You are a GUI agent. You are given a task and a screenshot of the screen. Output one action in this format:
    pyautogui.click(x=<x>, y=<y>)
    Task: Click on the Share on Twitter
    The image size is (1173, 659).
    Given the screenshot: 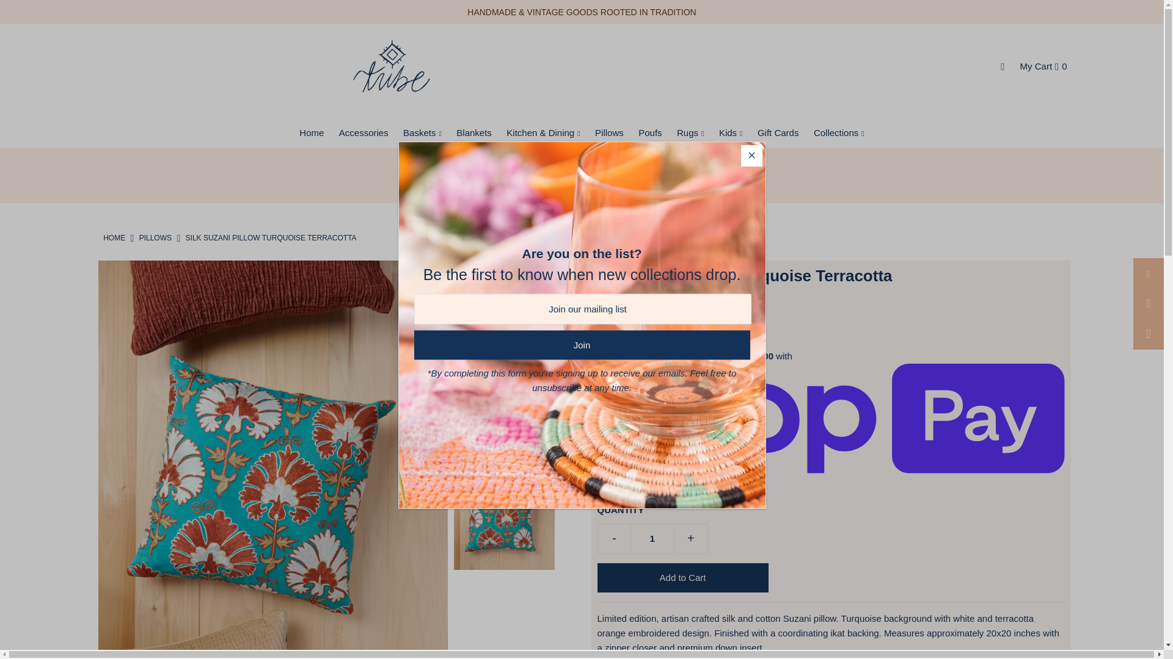 What is the action you would take?
    pyautogui.click(x=1148, y=304)
    